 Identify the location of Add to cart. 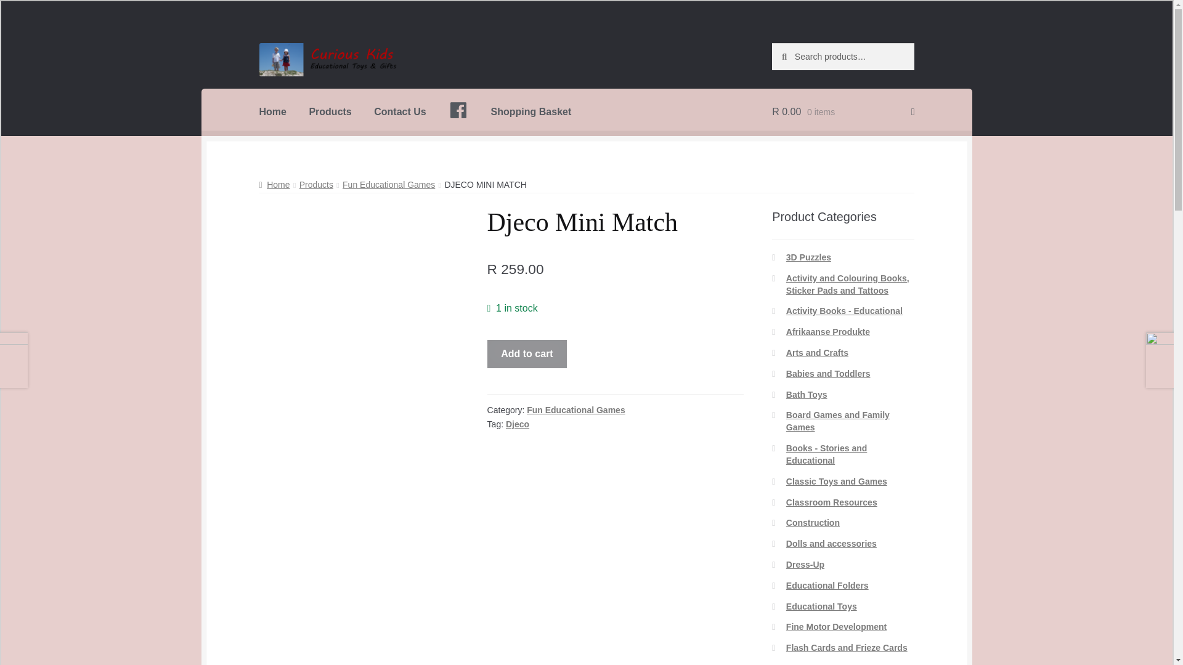
(527, 353).